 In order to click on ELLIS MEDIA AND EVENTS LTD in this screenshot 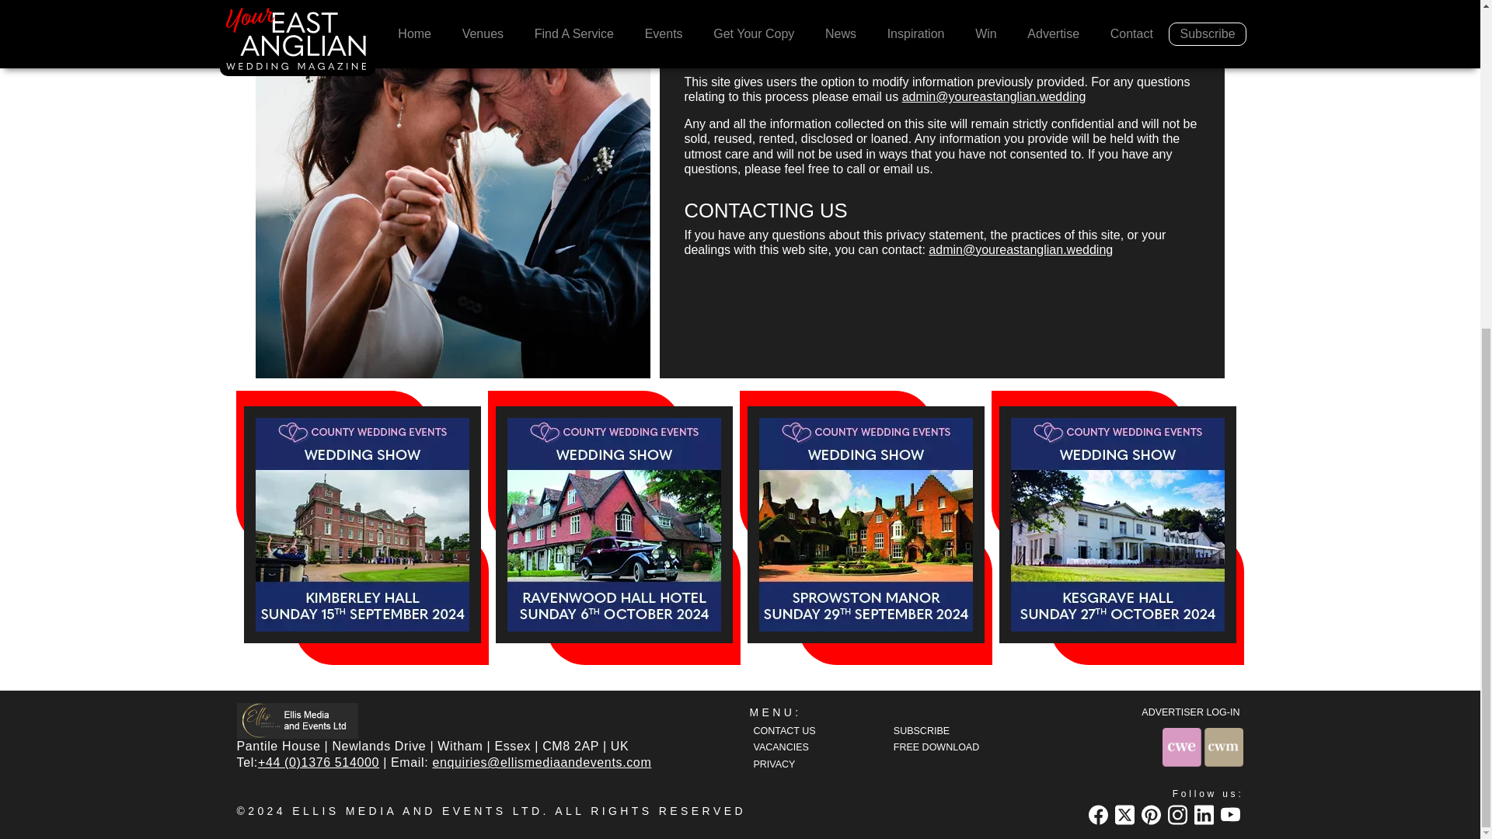, I will do `click(417, 810)`.